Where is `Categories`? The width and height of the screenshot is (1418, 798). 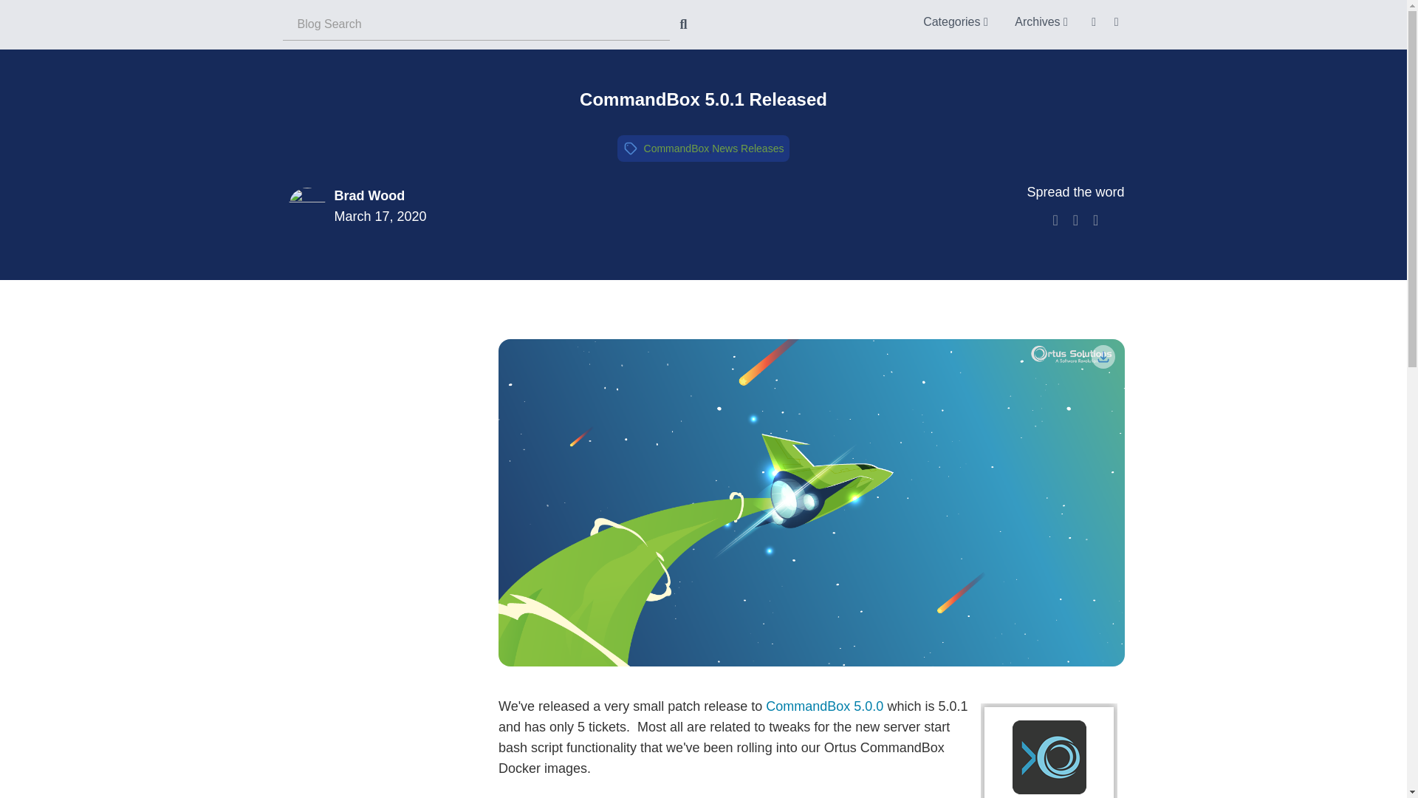
Categories is located at coordinates (956, 21).